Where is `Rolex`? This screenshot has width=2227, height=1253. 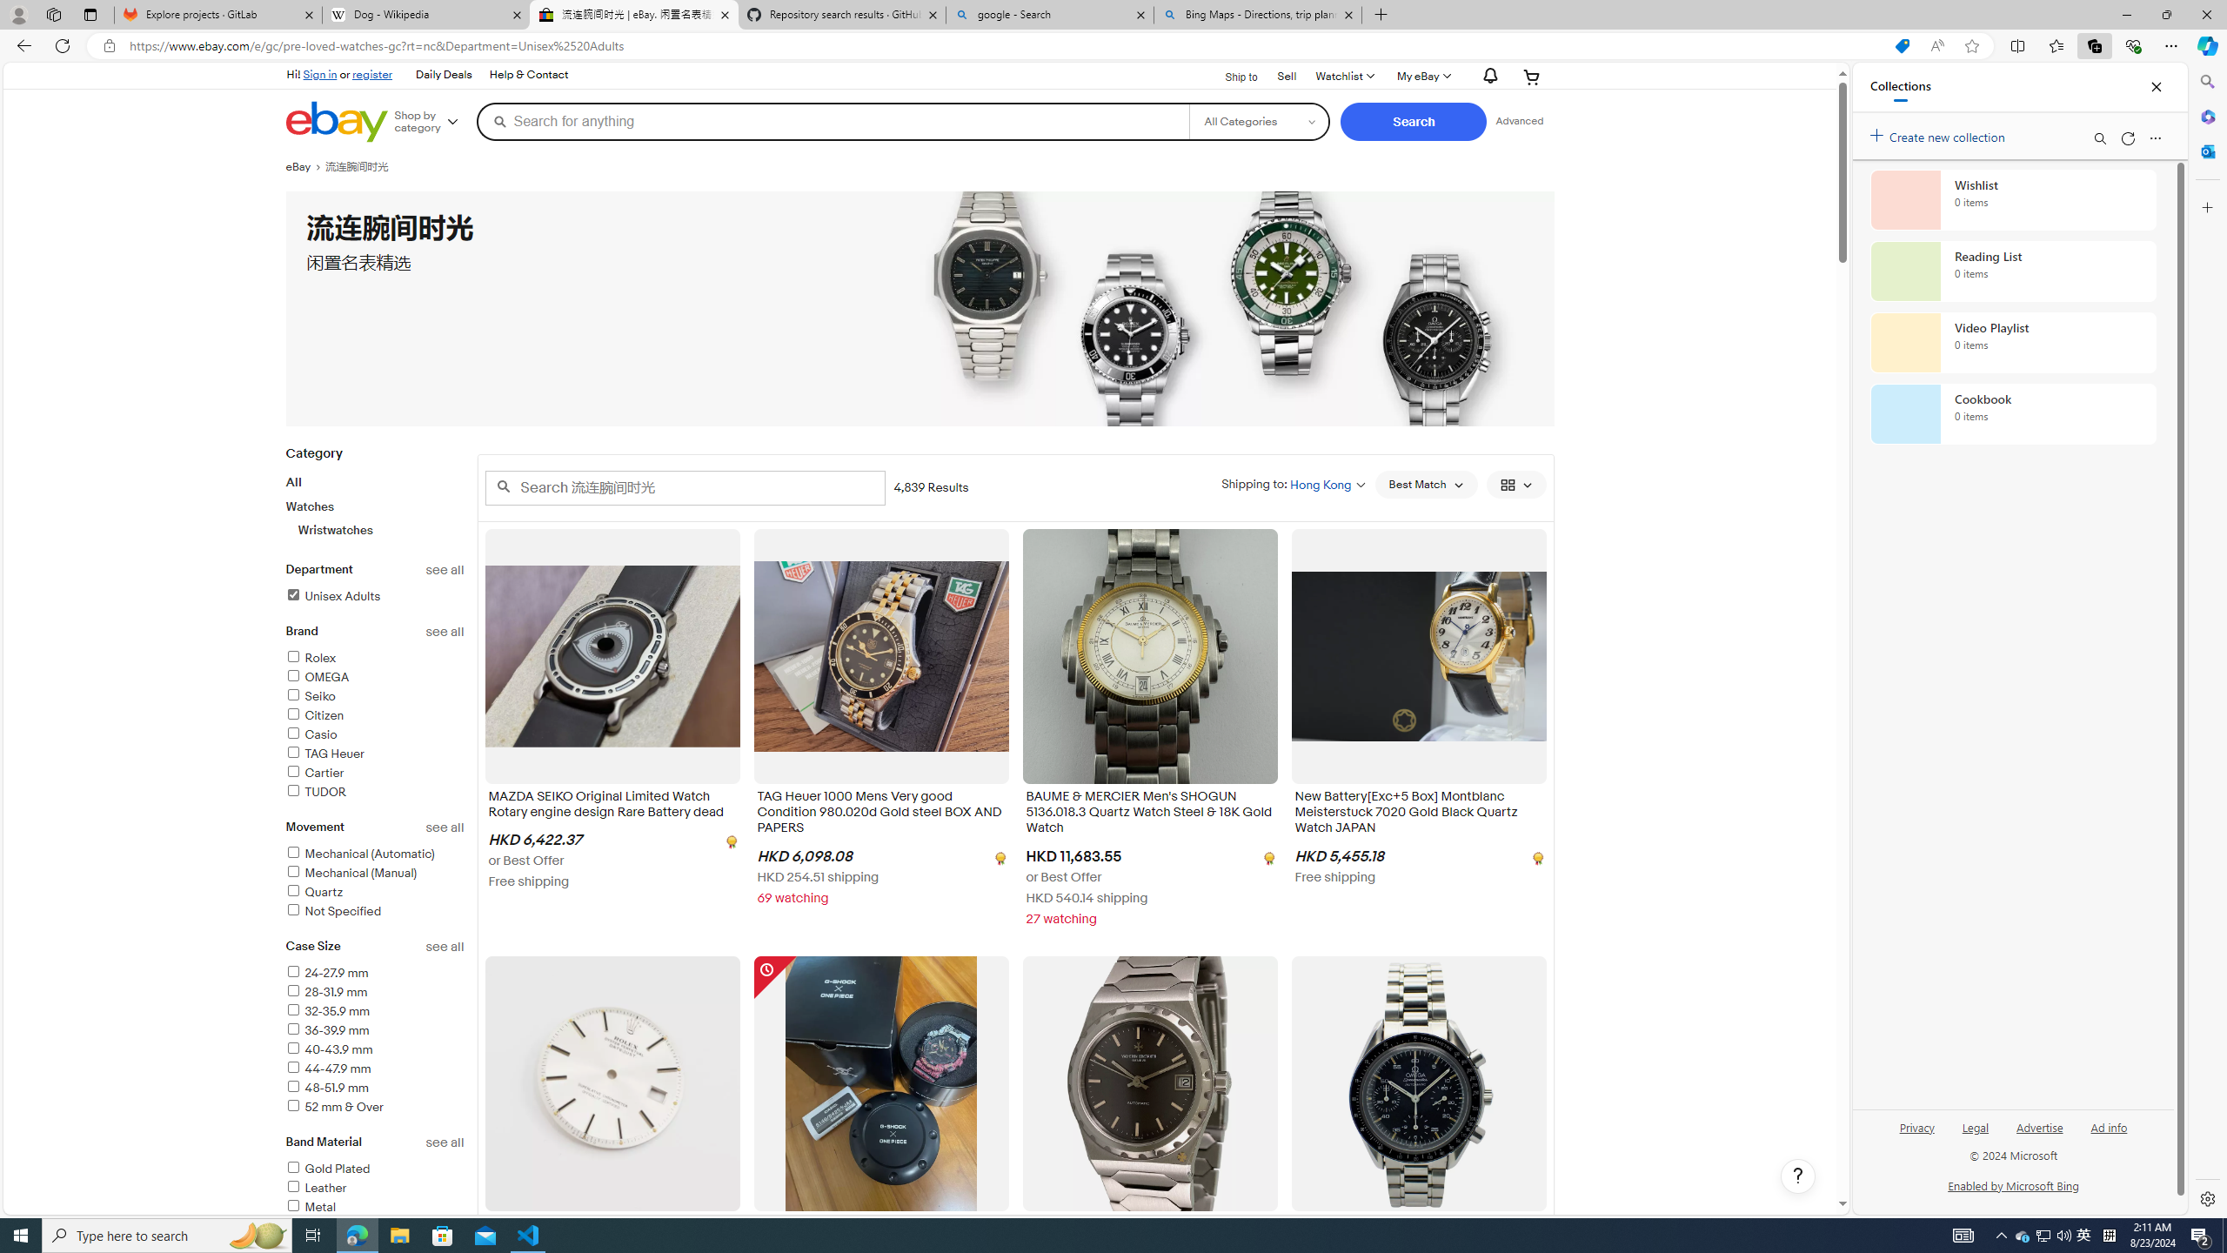 Rolex is located at coordinates (310, 658).